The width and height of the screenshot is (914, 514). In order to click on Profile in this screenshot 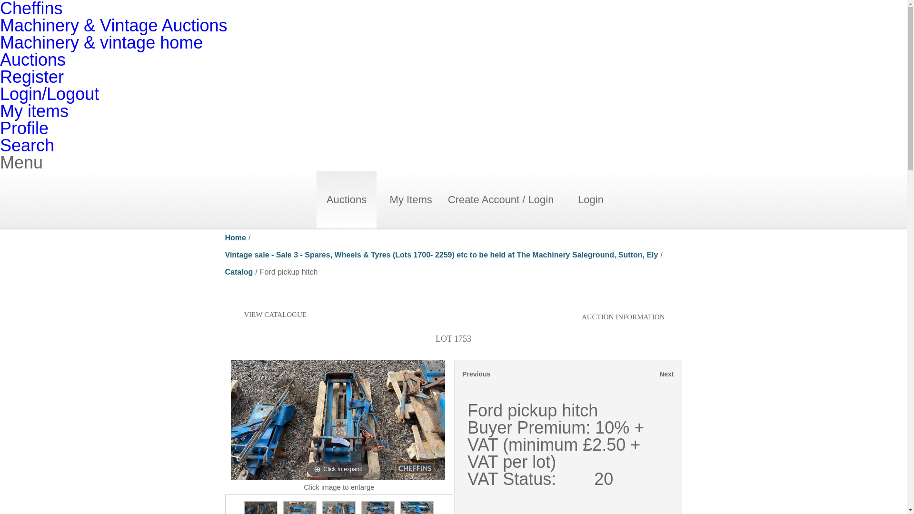, I will do `click(24, 128)`.